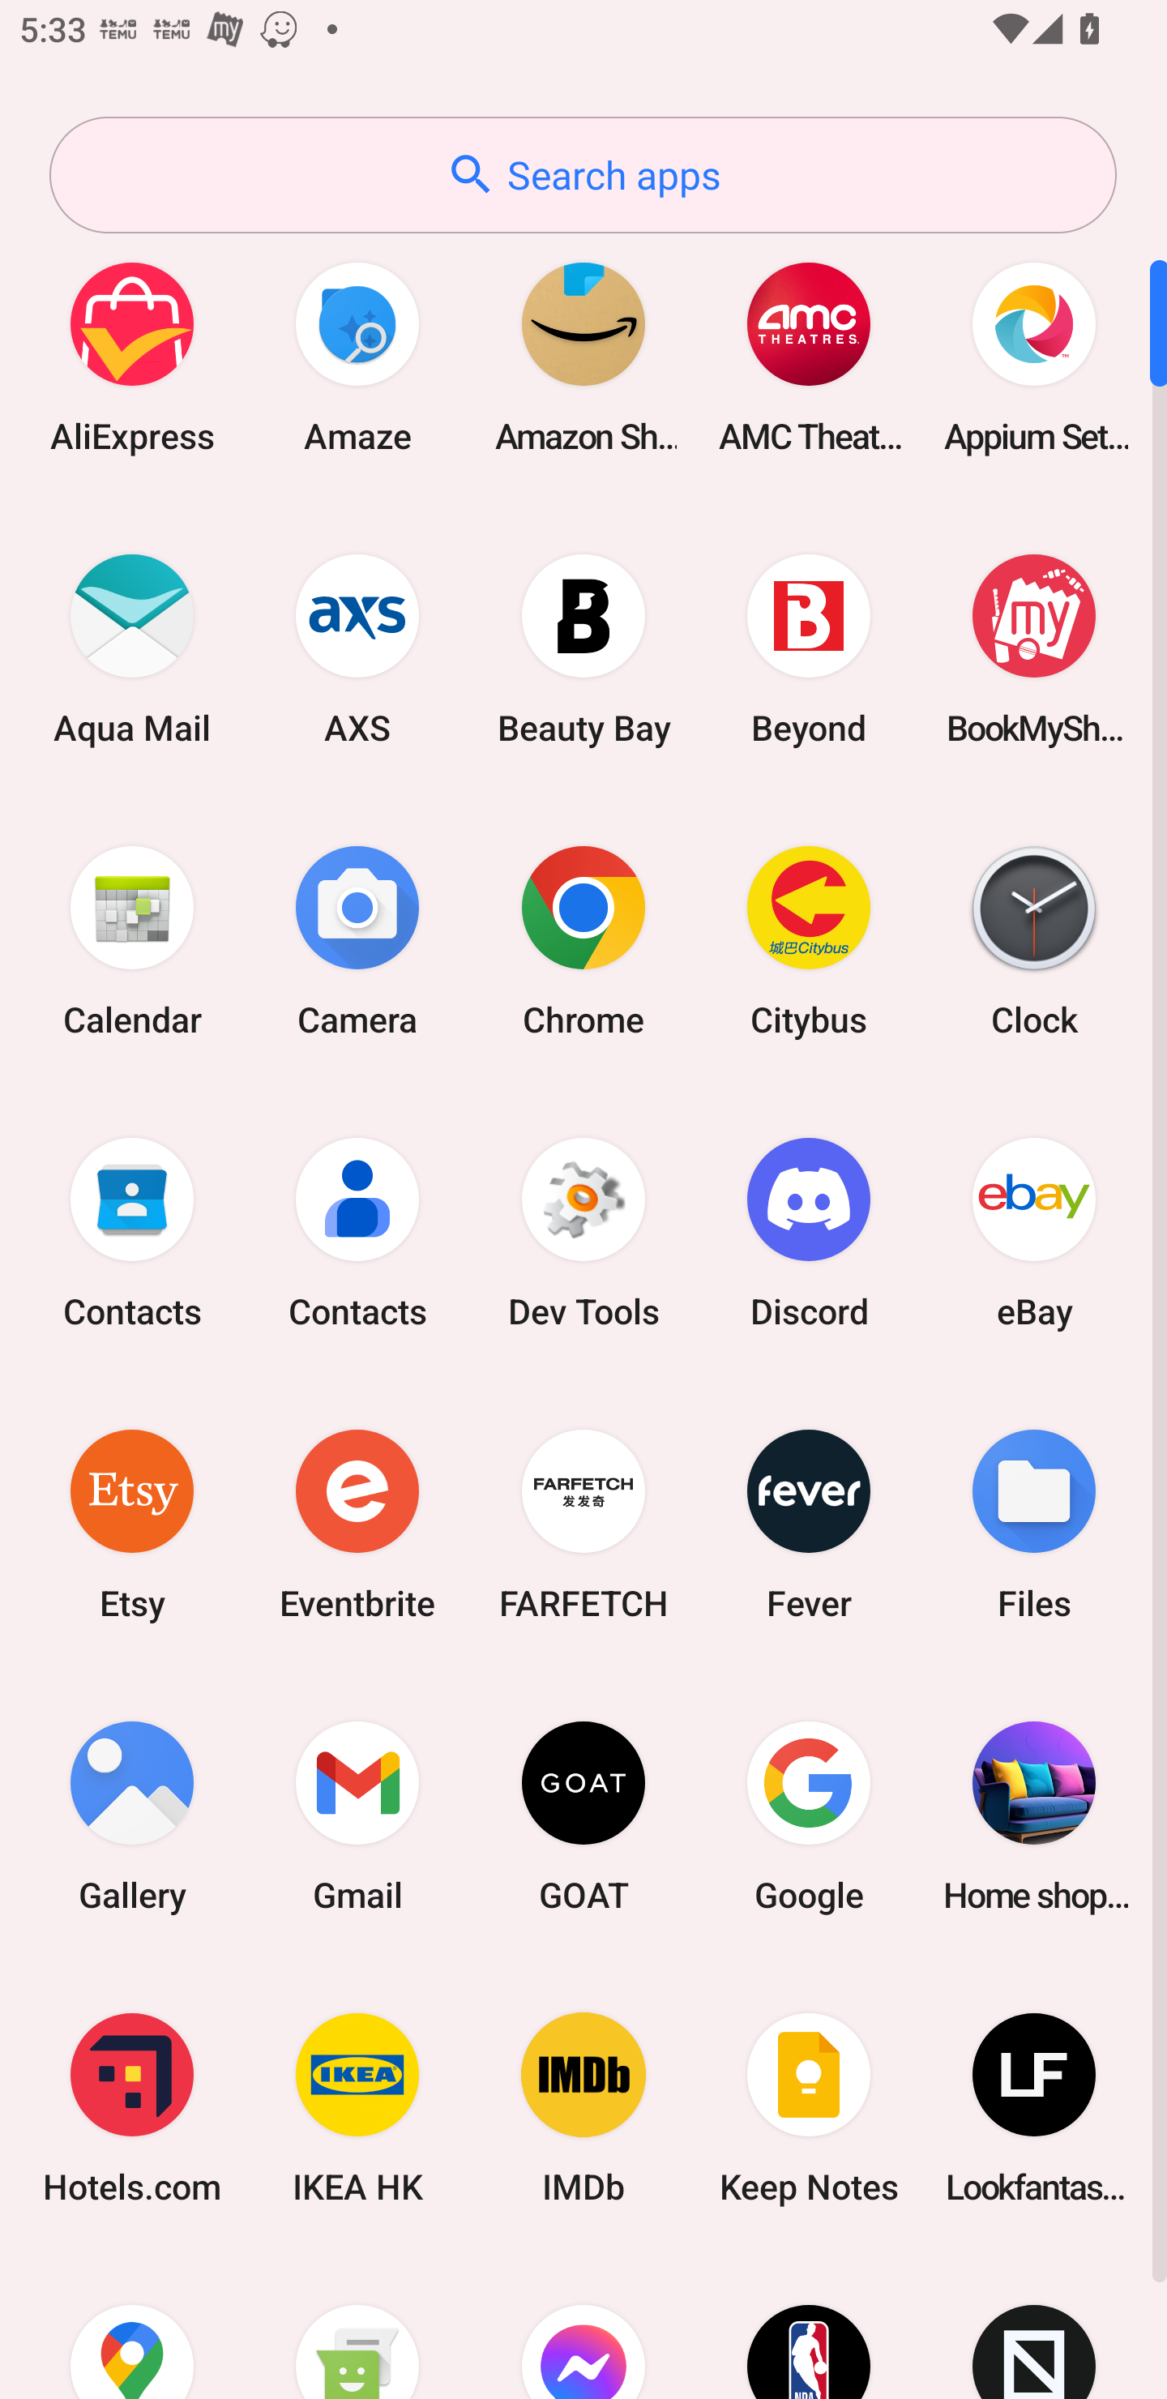 The image size is (1167, 2399). Describe the element at coordinates (357, 2327) in the screenshot. I see `Messaging` at that location.